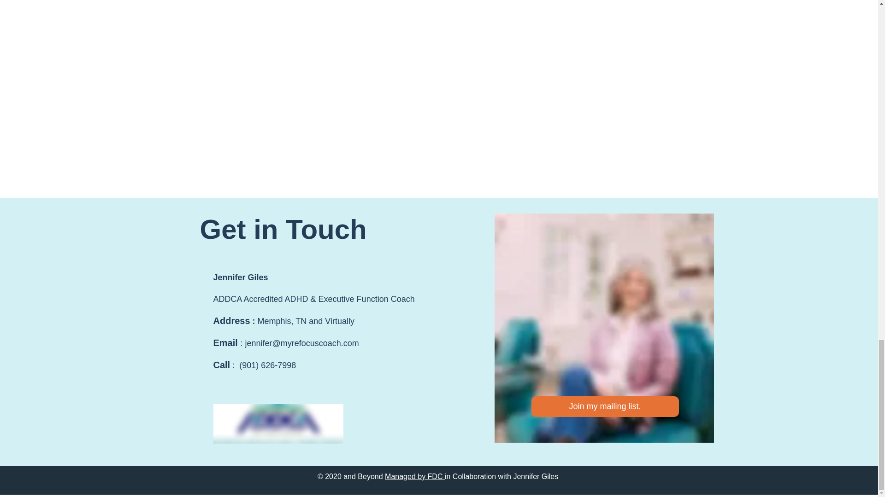 This screenshot has width=885, height=497. Describe the element at coordinates (415, 477) in the screenshot. I see `Managed by FDC` at that location.